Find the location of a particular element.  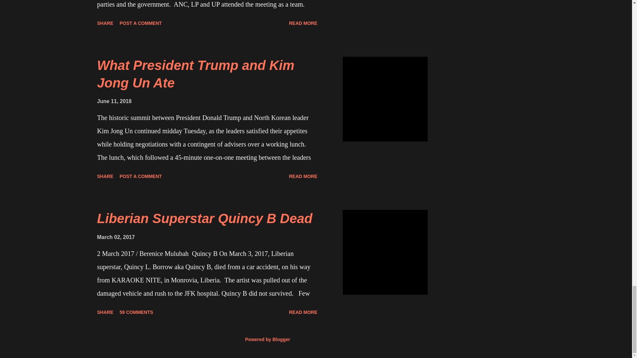

SHARE is located at coordinates (105, 23).